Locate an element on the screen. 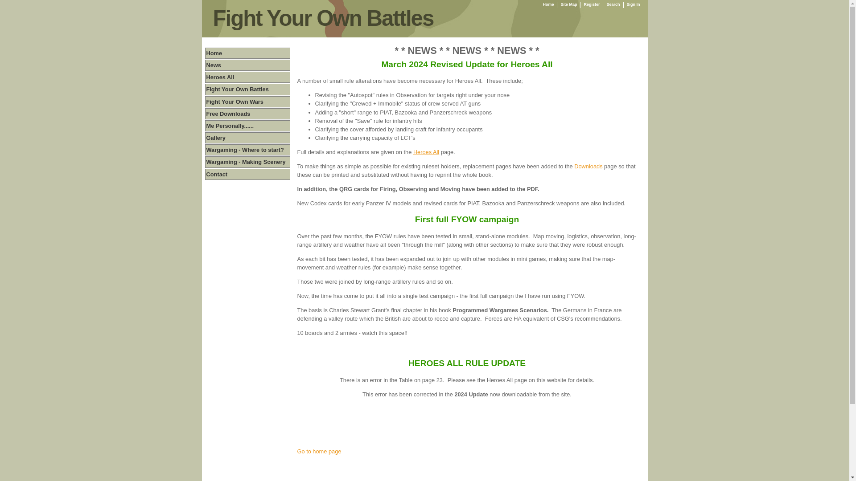 The height and width of the screenshot is (481, 856). Heroes All is located at coordinates (426, 151).